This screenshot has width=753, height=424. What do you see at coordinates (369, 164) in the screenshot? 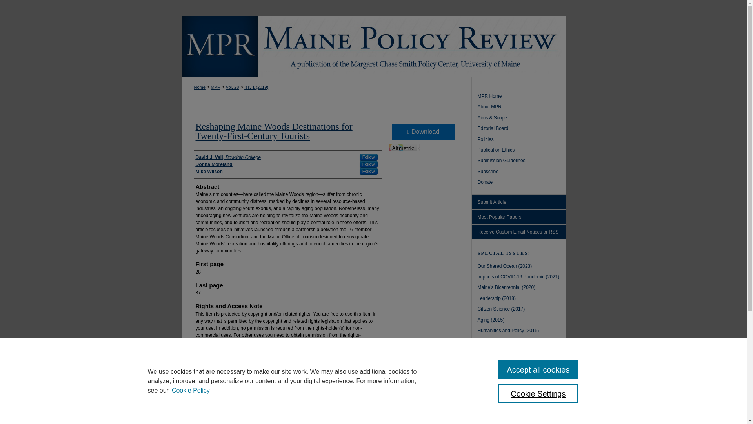
I see `Follow Donna Moreland` at bounding box center [369, 164].